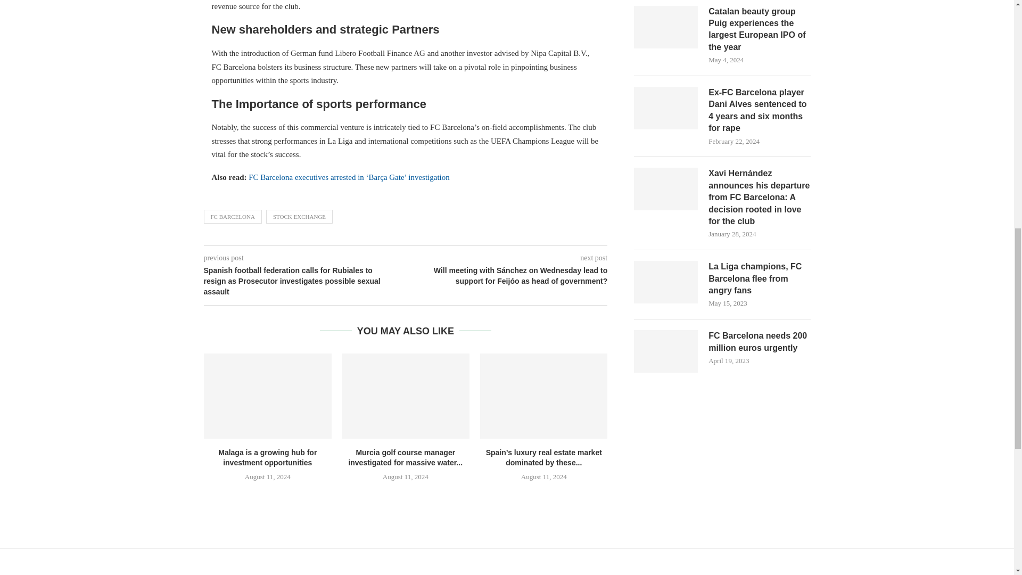 The height and width of the screenshot is (575, 1022). Describe the element at coordinates (267, 396) in the screenshot. I see `Malaga is a growing hub for investment opportunities` at that location.